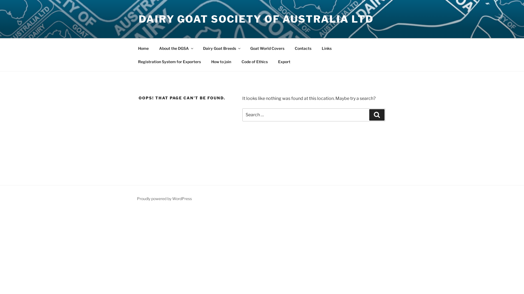 The width and height of the screenshot is (524, 294). Describe the element at coordinates (326, 48) in the screenshot. I see `Links` at that location.